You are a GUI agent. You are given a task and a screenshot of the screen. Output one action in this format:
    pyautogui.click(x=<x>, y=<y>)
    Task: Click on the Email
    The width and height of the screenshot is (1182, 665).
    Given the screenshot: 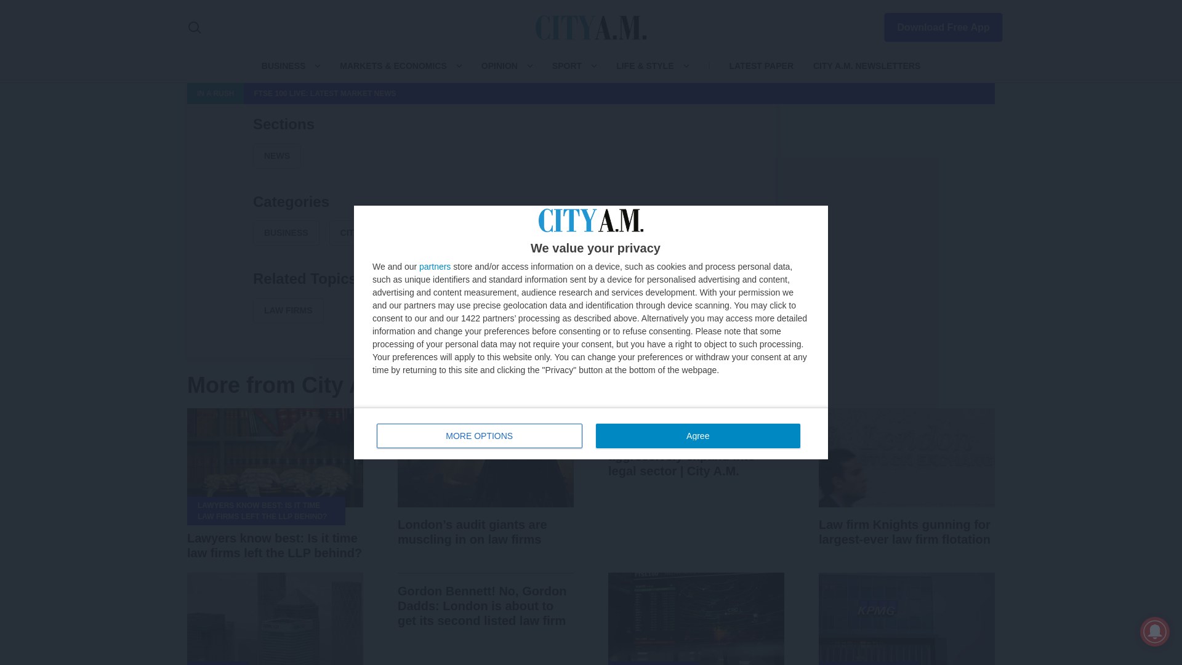 What is the action you would take?
    pyautogui.click(x=541, y=84)
    